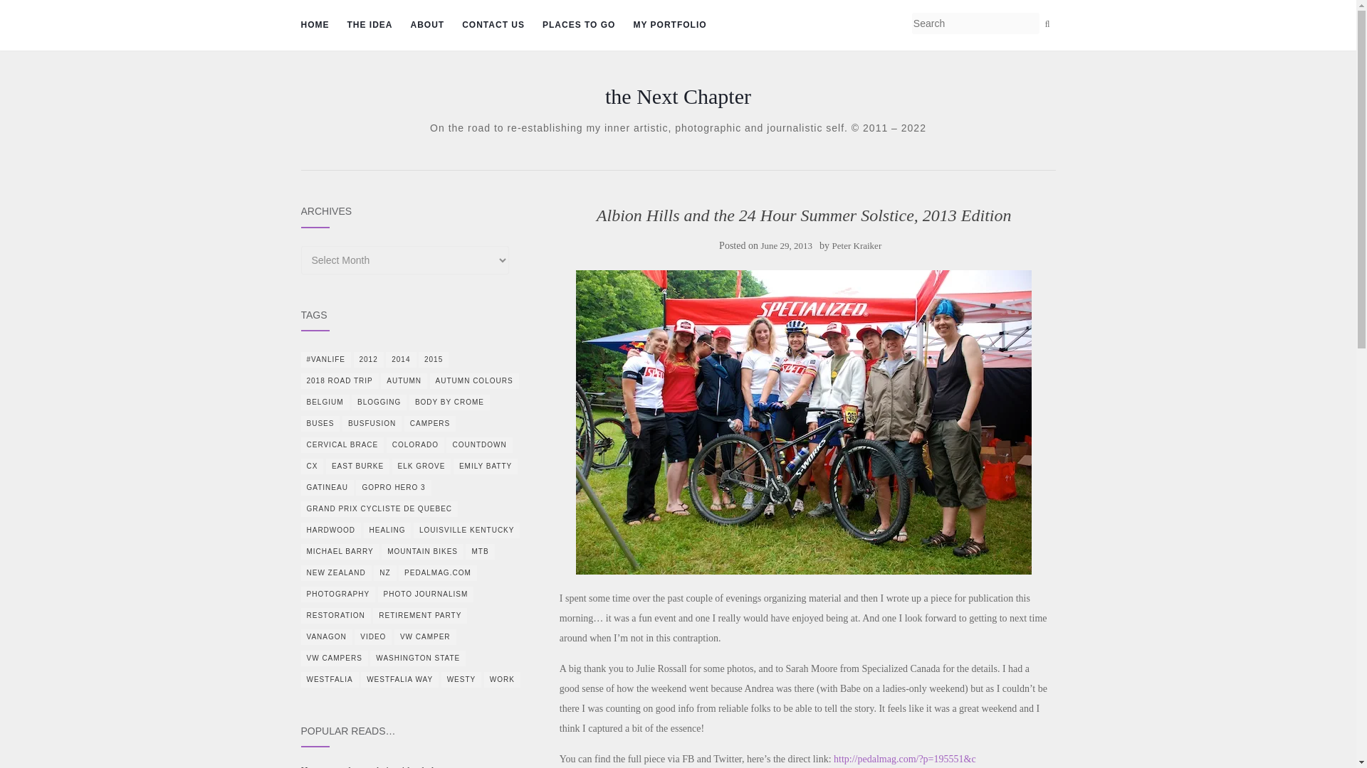 The image size is (1367, 768). Describe the element at coordinates (449, 402) in the screenshot. I see `BODY BY CROME` at that location.